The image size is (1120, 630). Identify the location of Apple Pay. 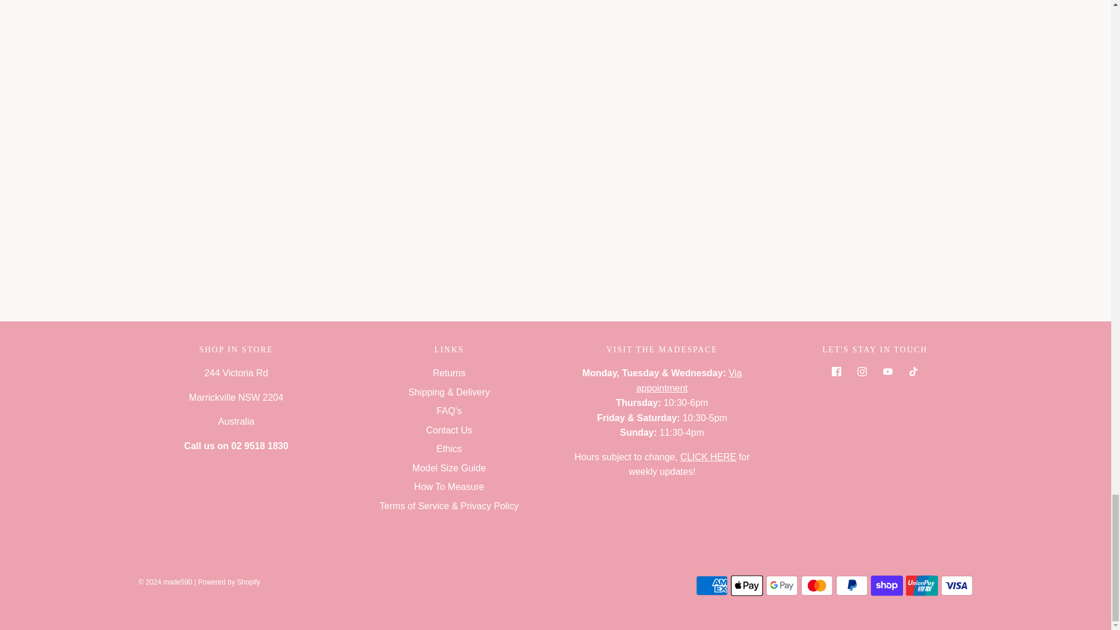
(746, 585).